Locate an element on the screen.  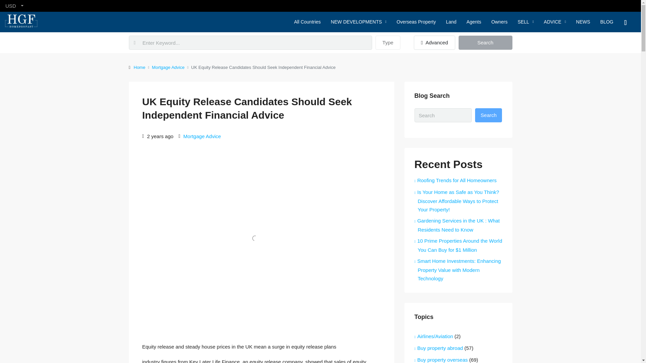
Land is located at coordinates (451, 22).